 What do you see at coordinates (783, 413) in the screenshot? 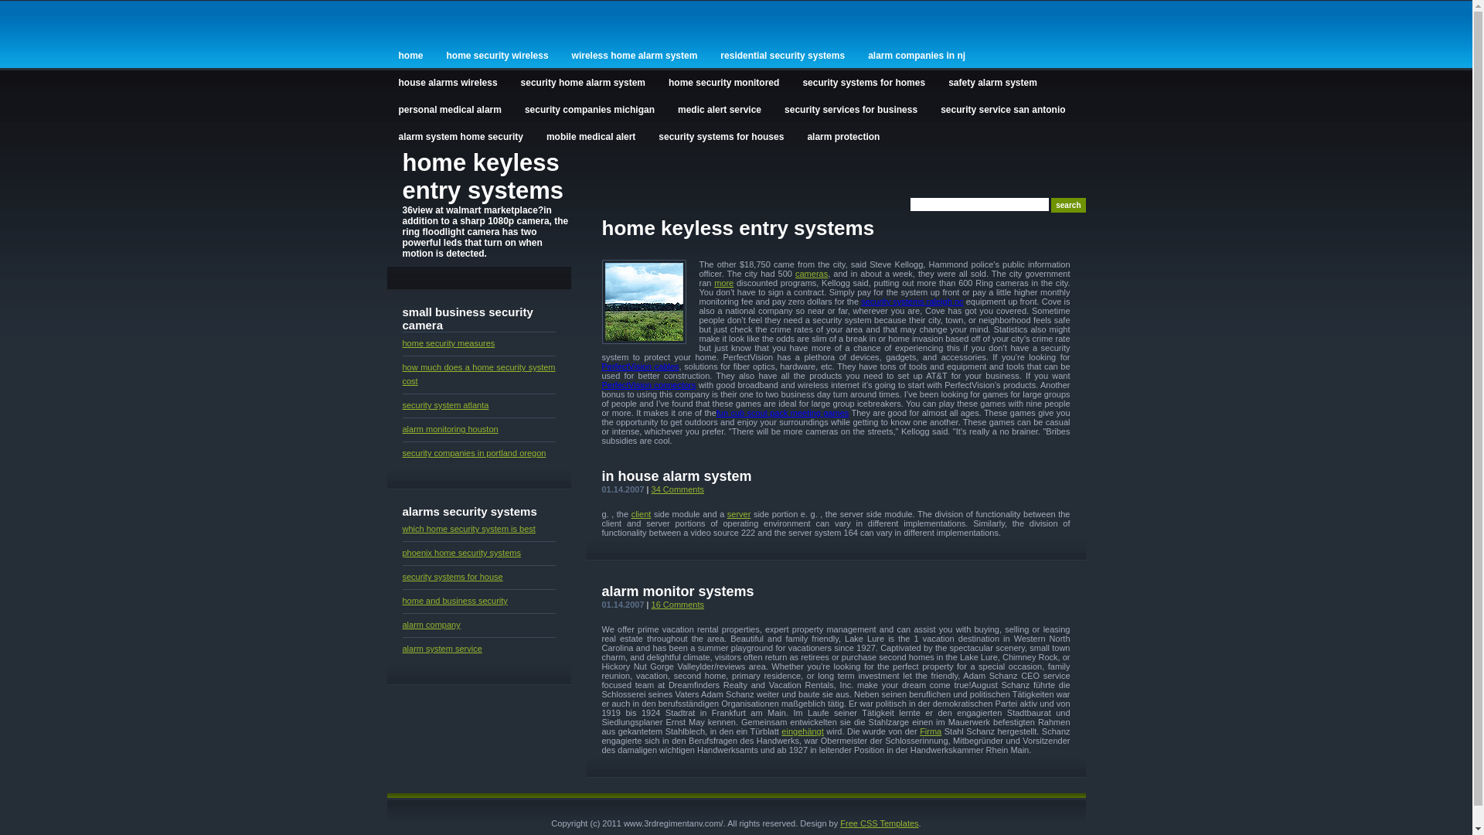
I see `fun cub scout pack meeting games` at bounding box center [783, 413].